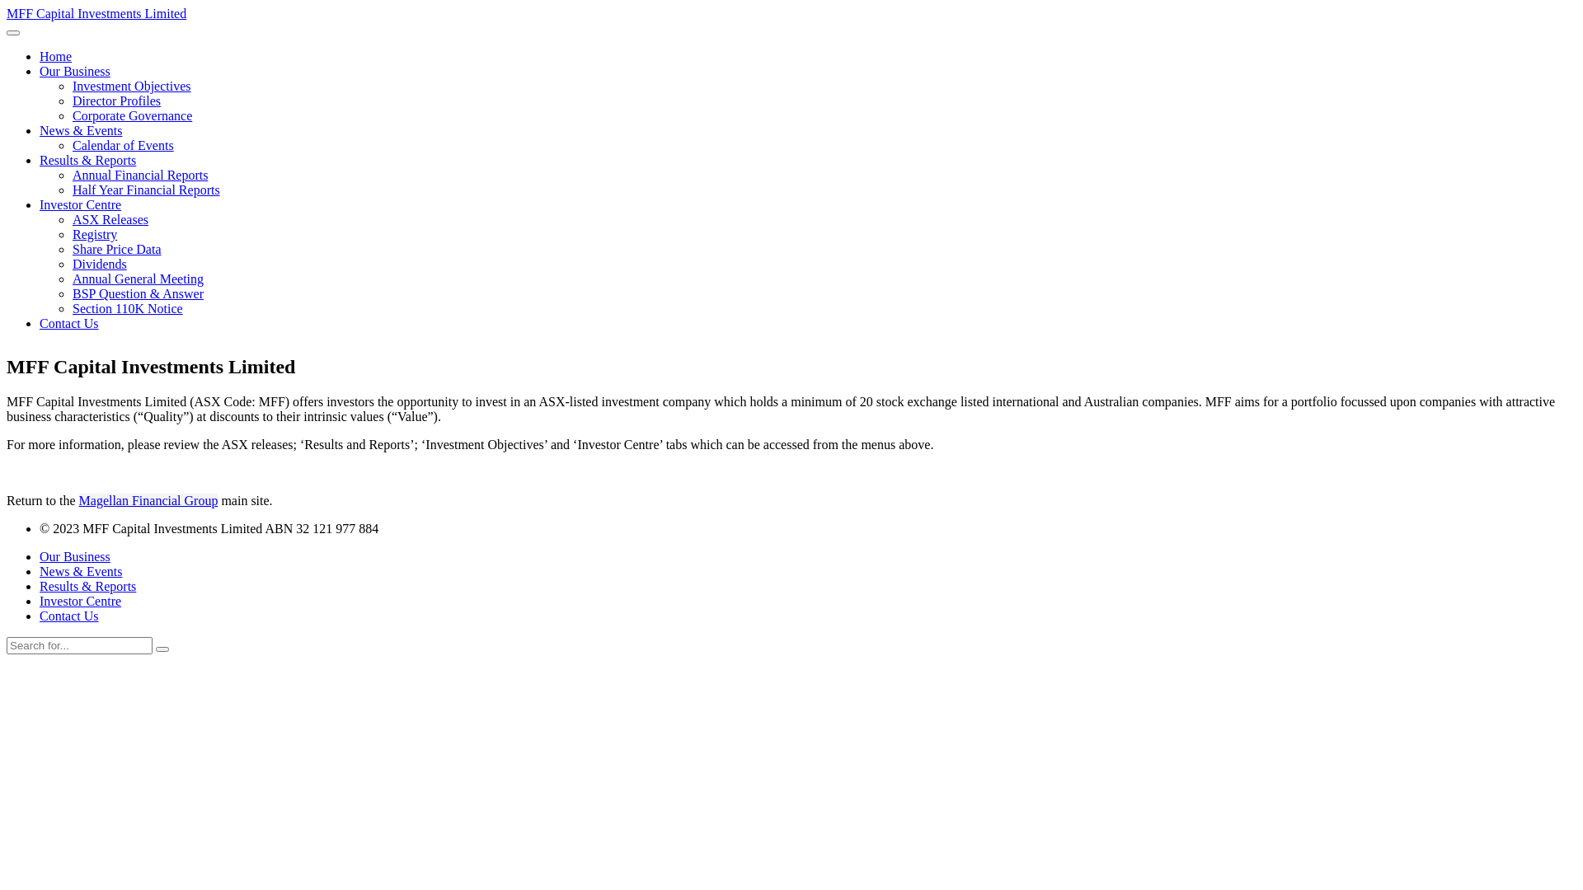  Describe the element at coordinates (75, 71) in the screenshot. I see `Our Business` at that location.